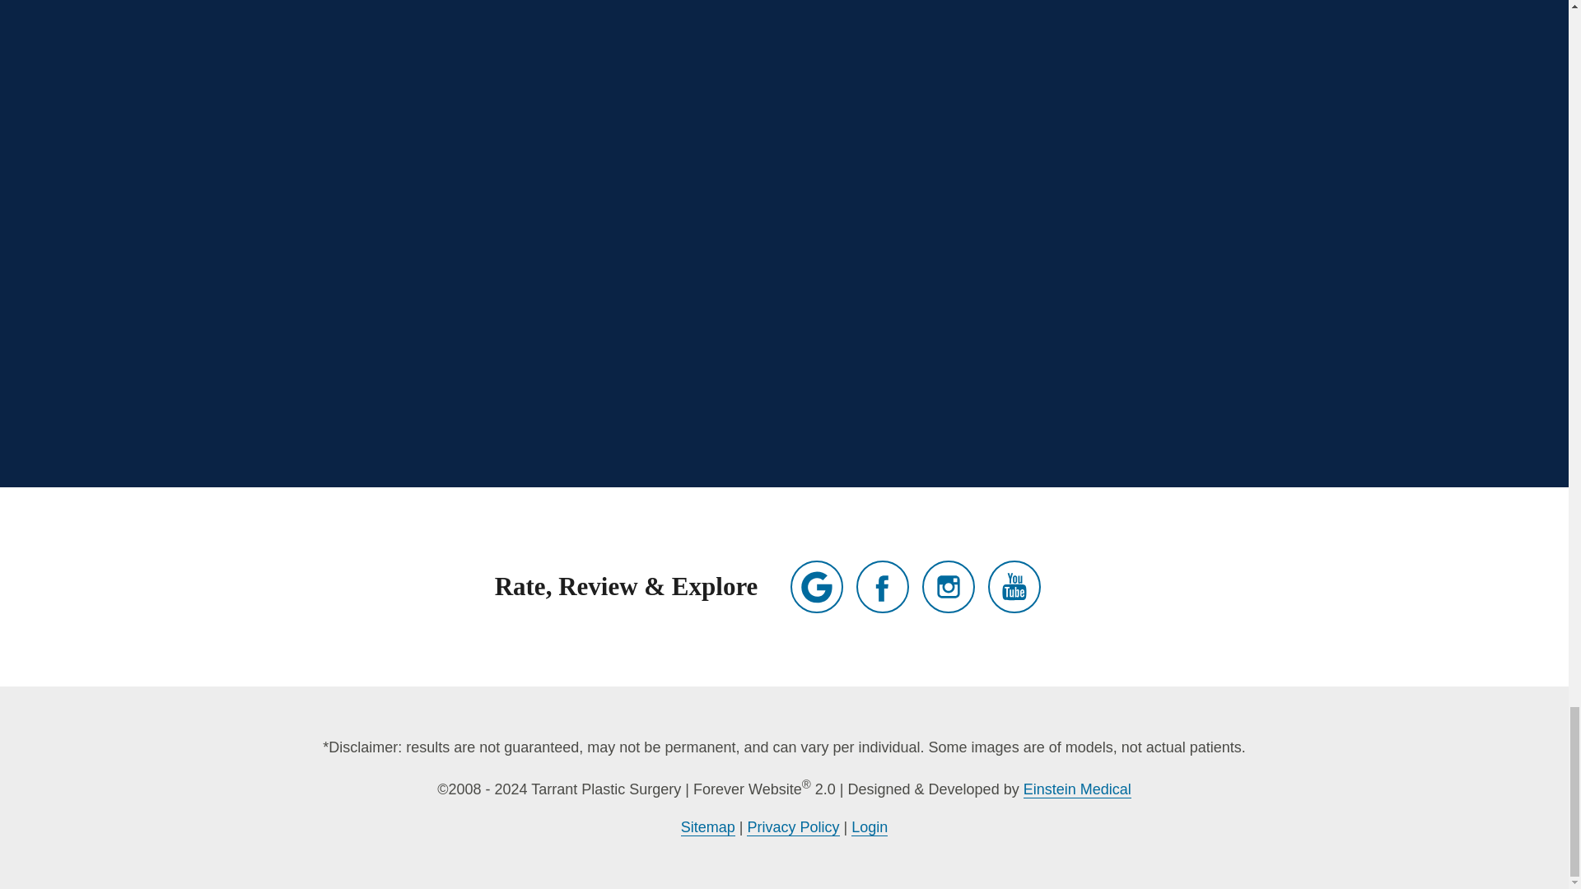 Image resolution: width=1581 pixels, height=889 pixels. What do you see at coordinates (1014, 587) in the screenshot?
I see `YouTube` at bounding box center [1014, 587].